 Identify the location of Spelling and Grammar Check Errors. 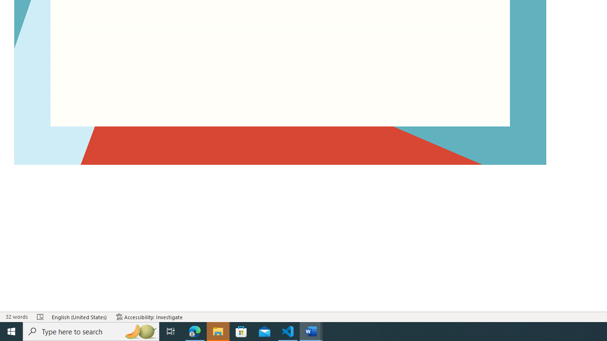
(41, 316).